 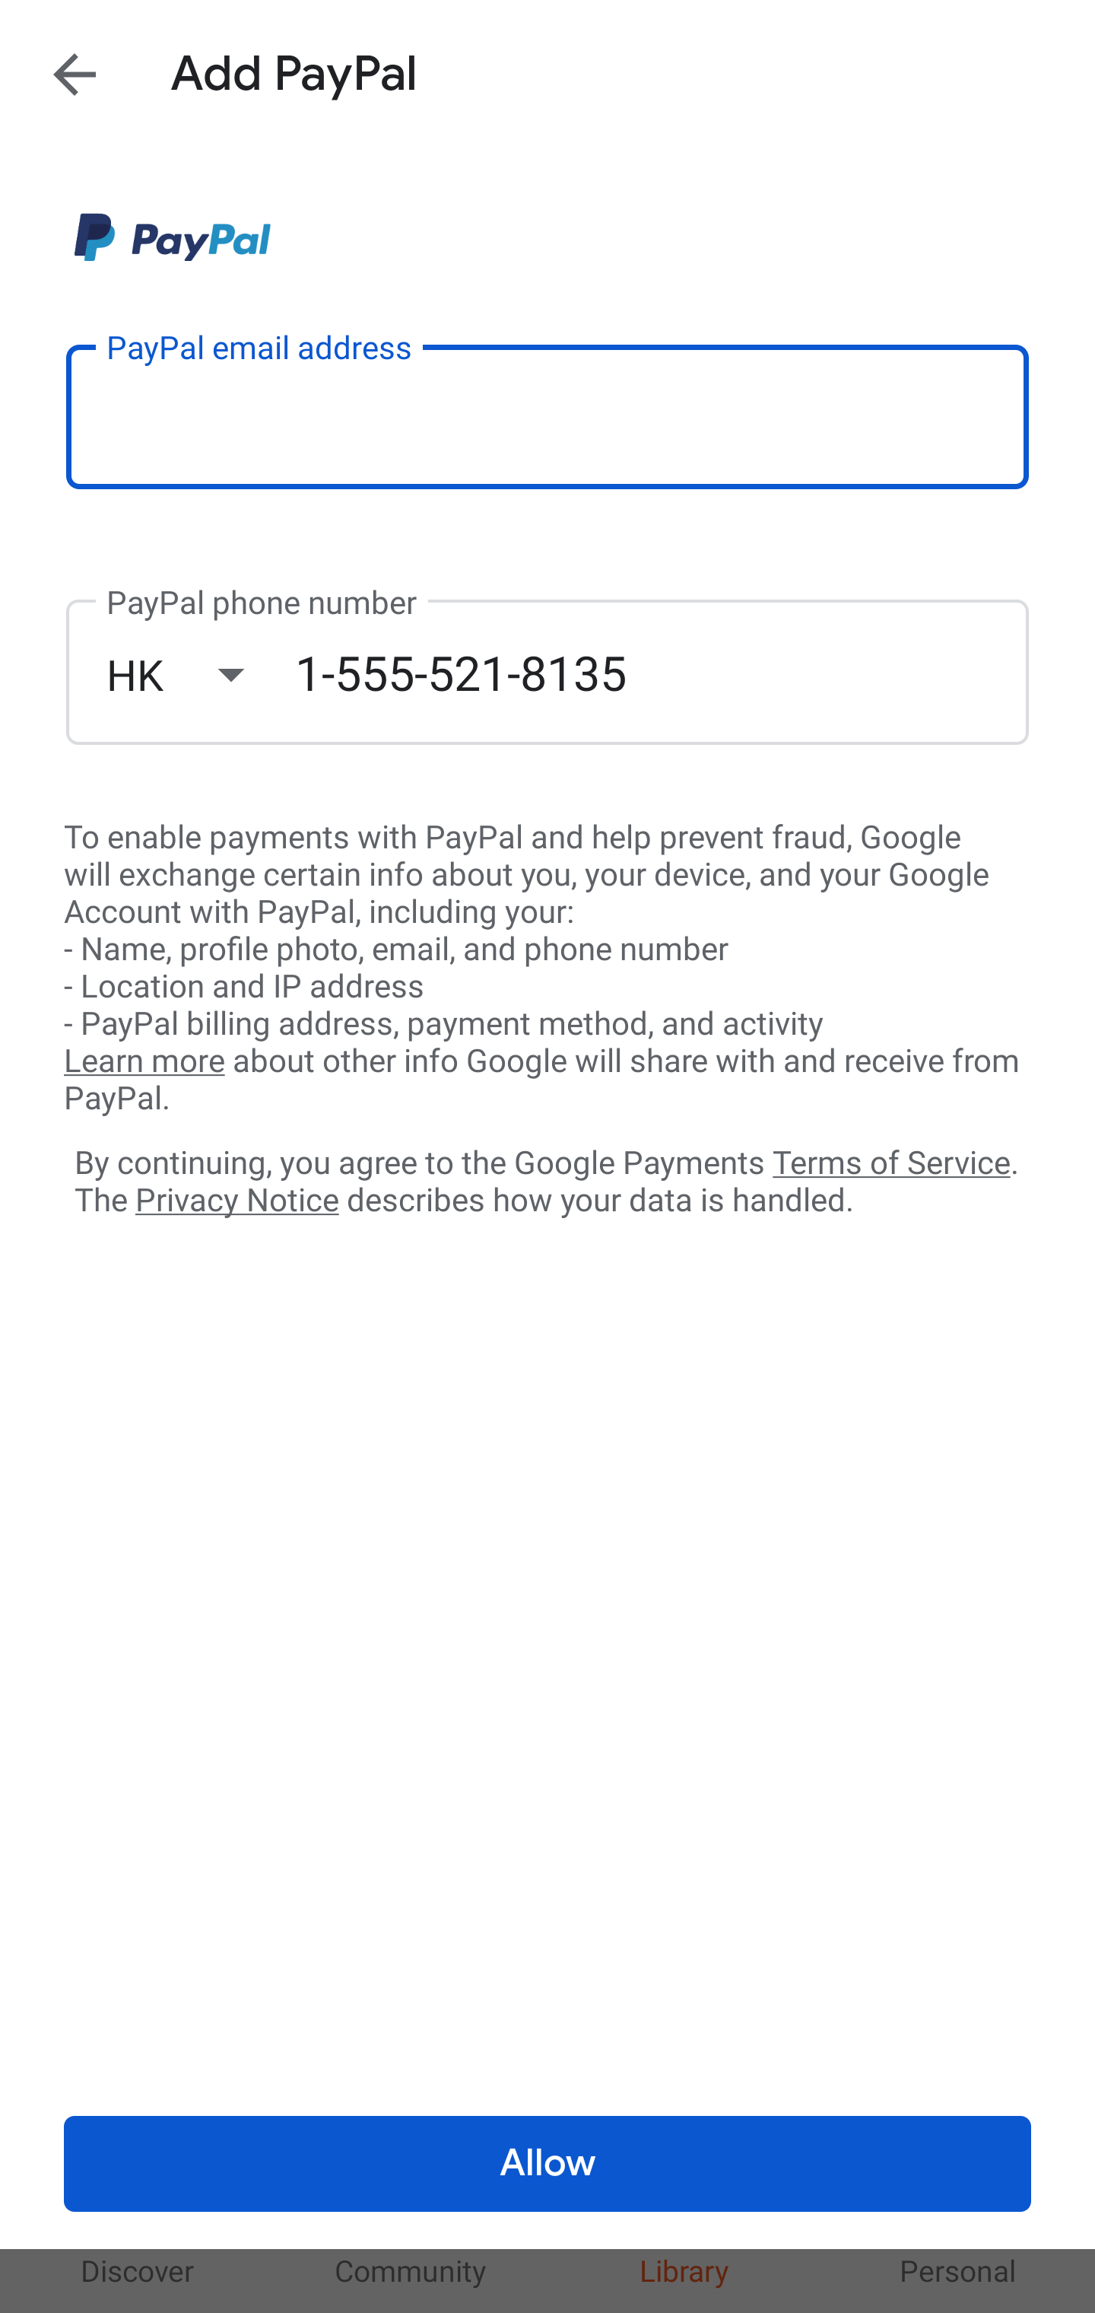 I want to click on Privacy Notice, so click(x=236, y=1201).